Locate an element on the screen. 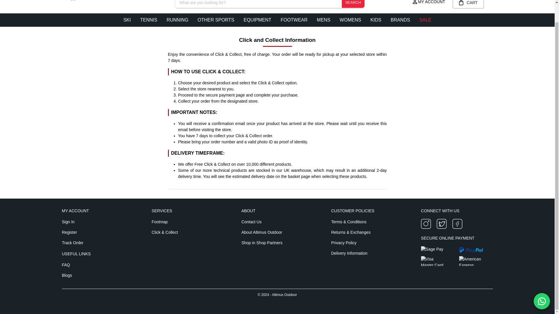  BRANDS is located at coordinates (400, 20).